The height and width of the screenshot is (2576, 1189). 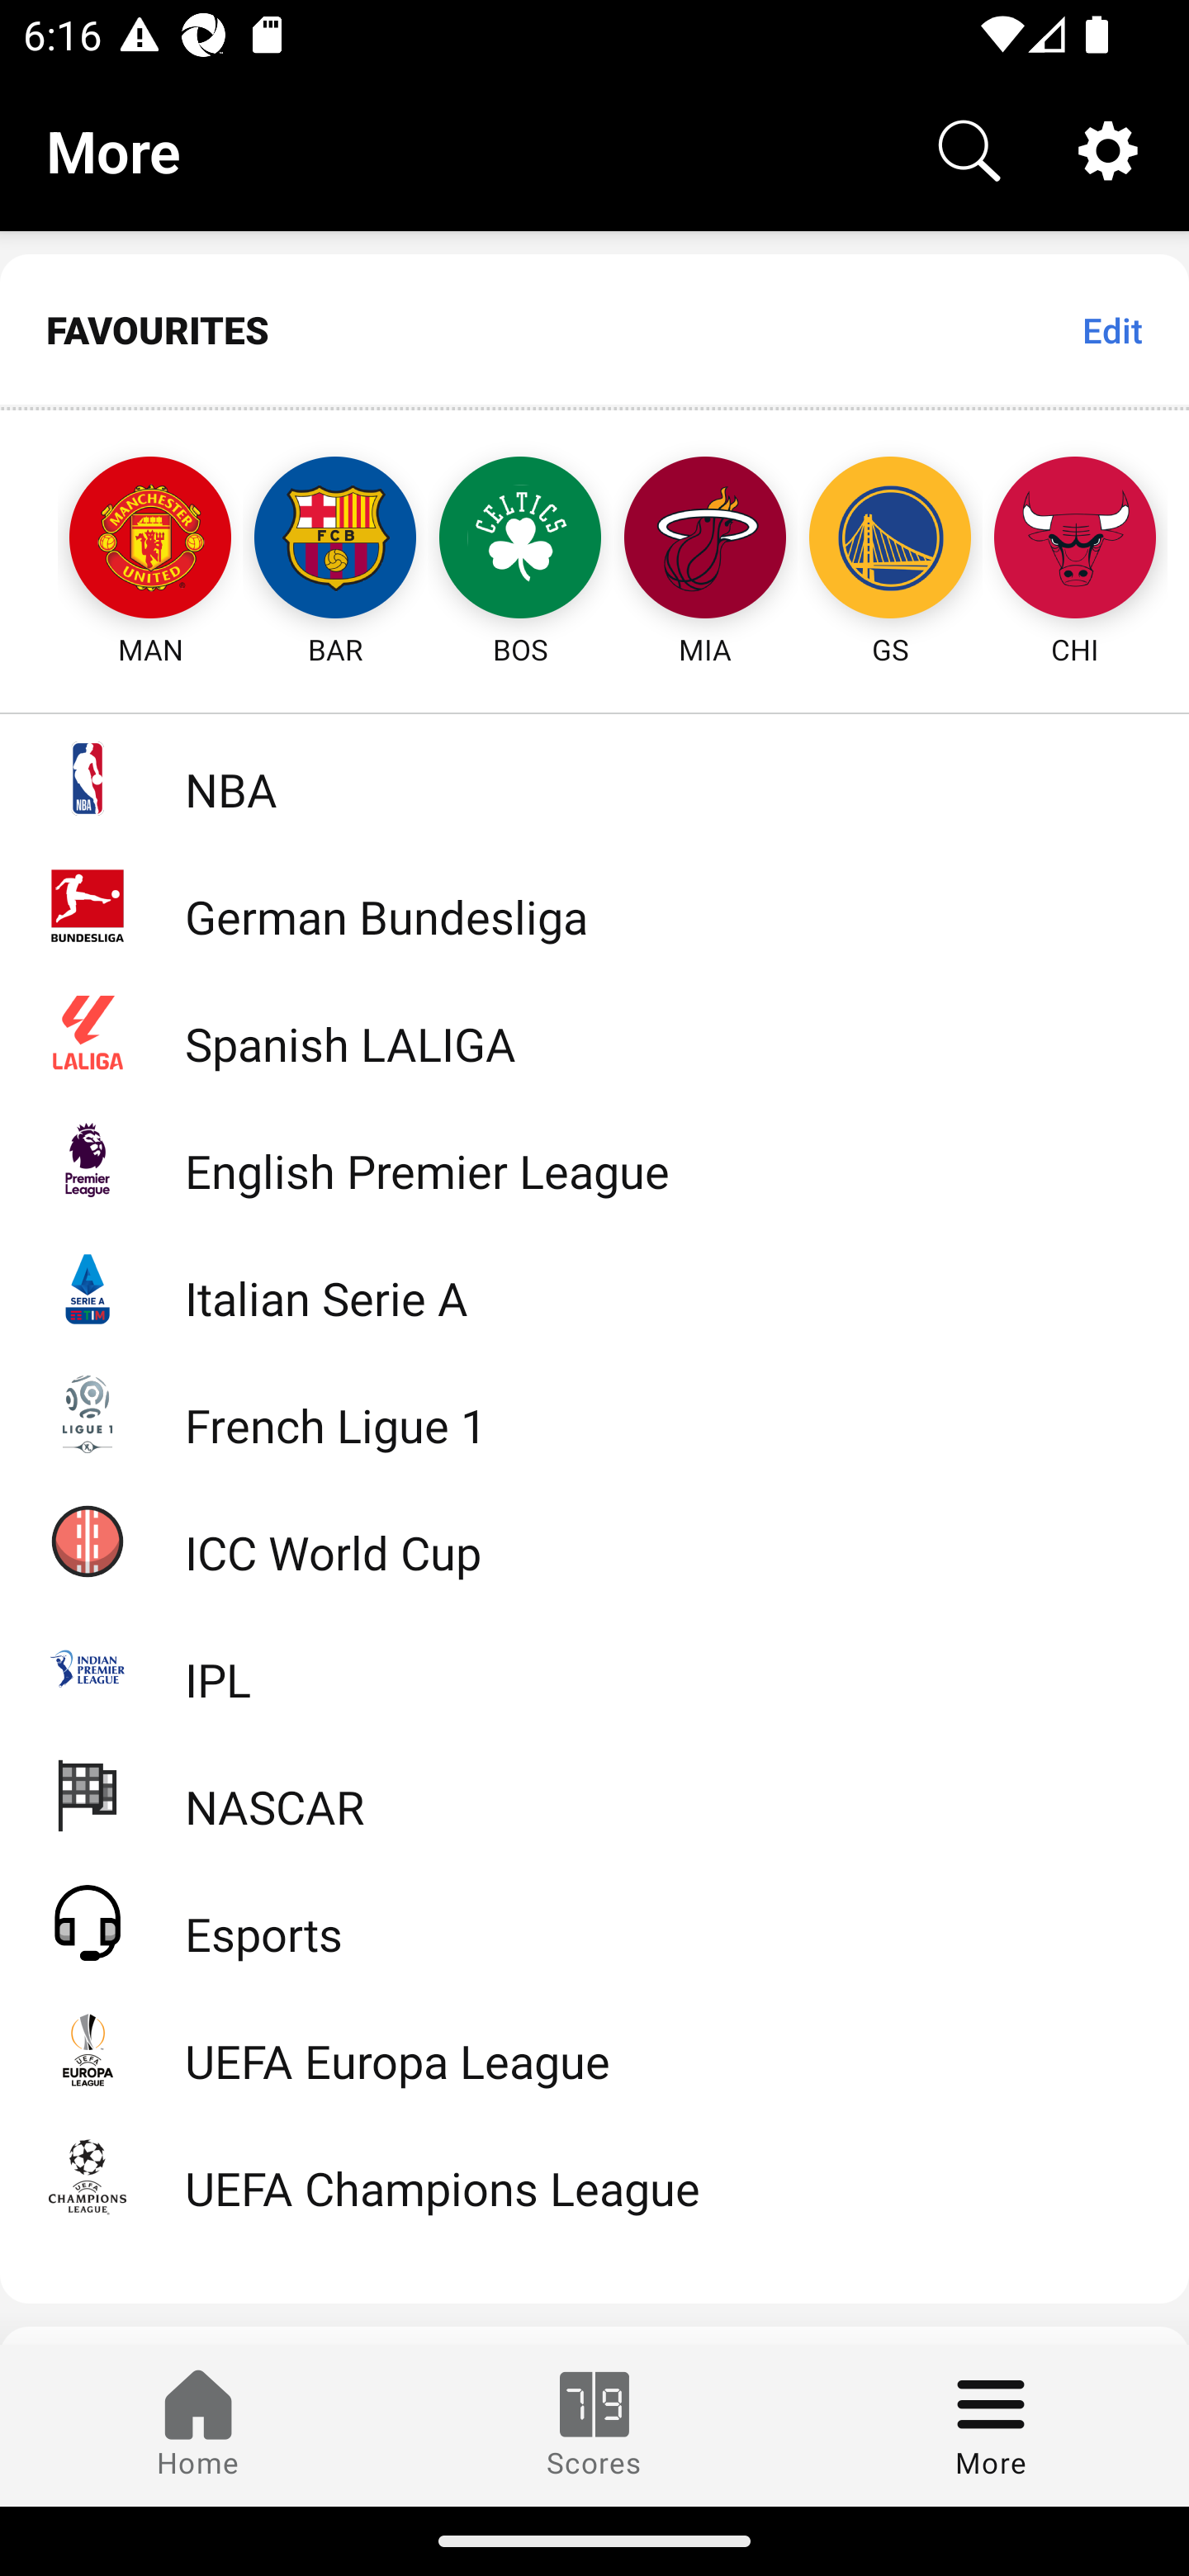 What do you see at coordinates (594, 905) in the screenshot?
I see `German Bundesliga` at bounding box center [594, 905].